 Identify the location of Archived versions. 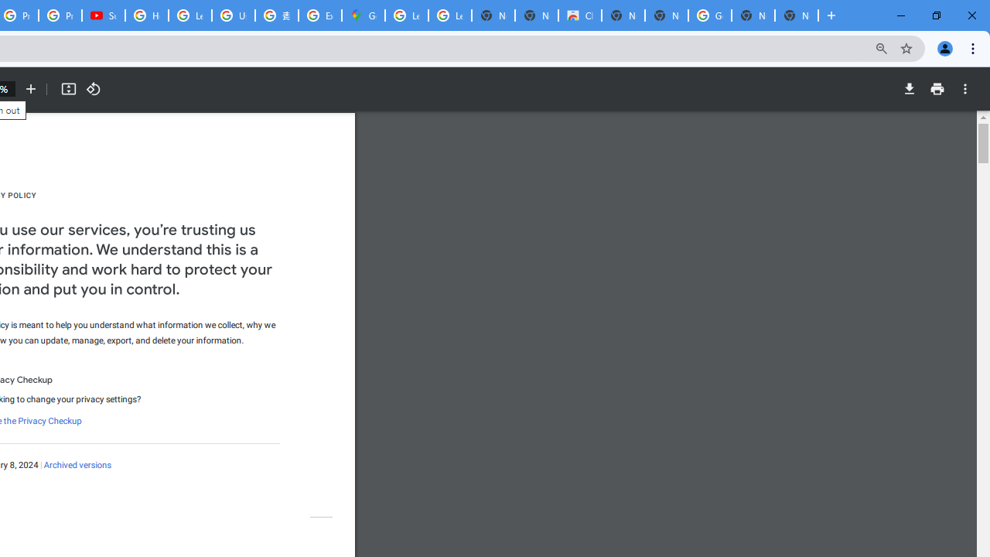
(77, 466).